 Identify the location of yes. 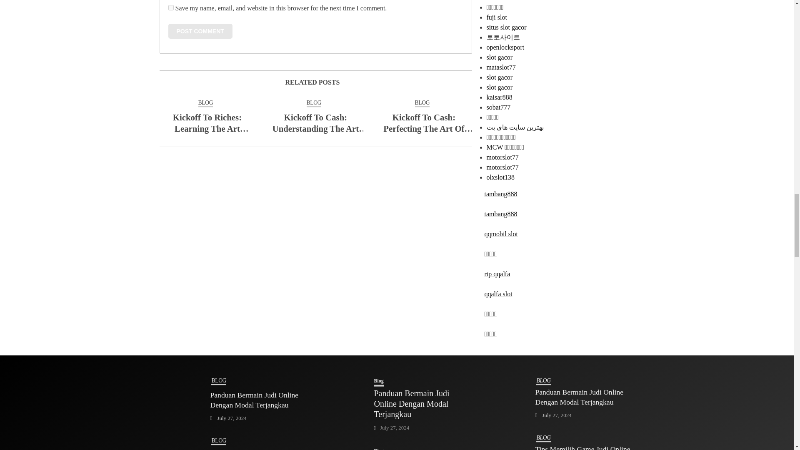
(171, 7).